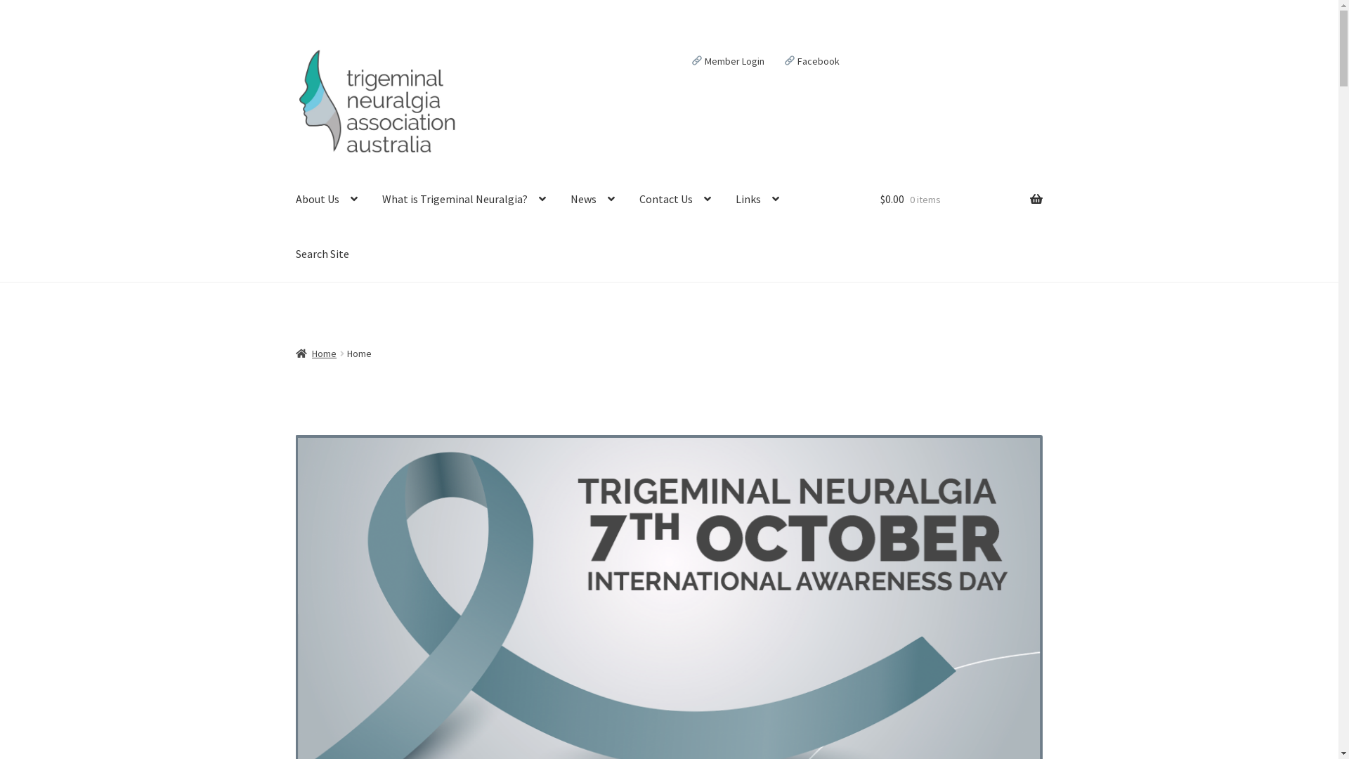  I want to click on What is Trigeminal Neuralgia?, so click(464, 200).